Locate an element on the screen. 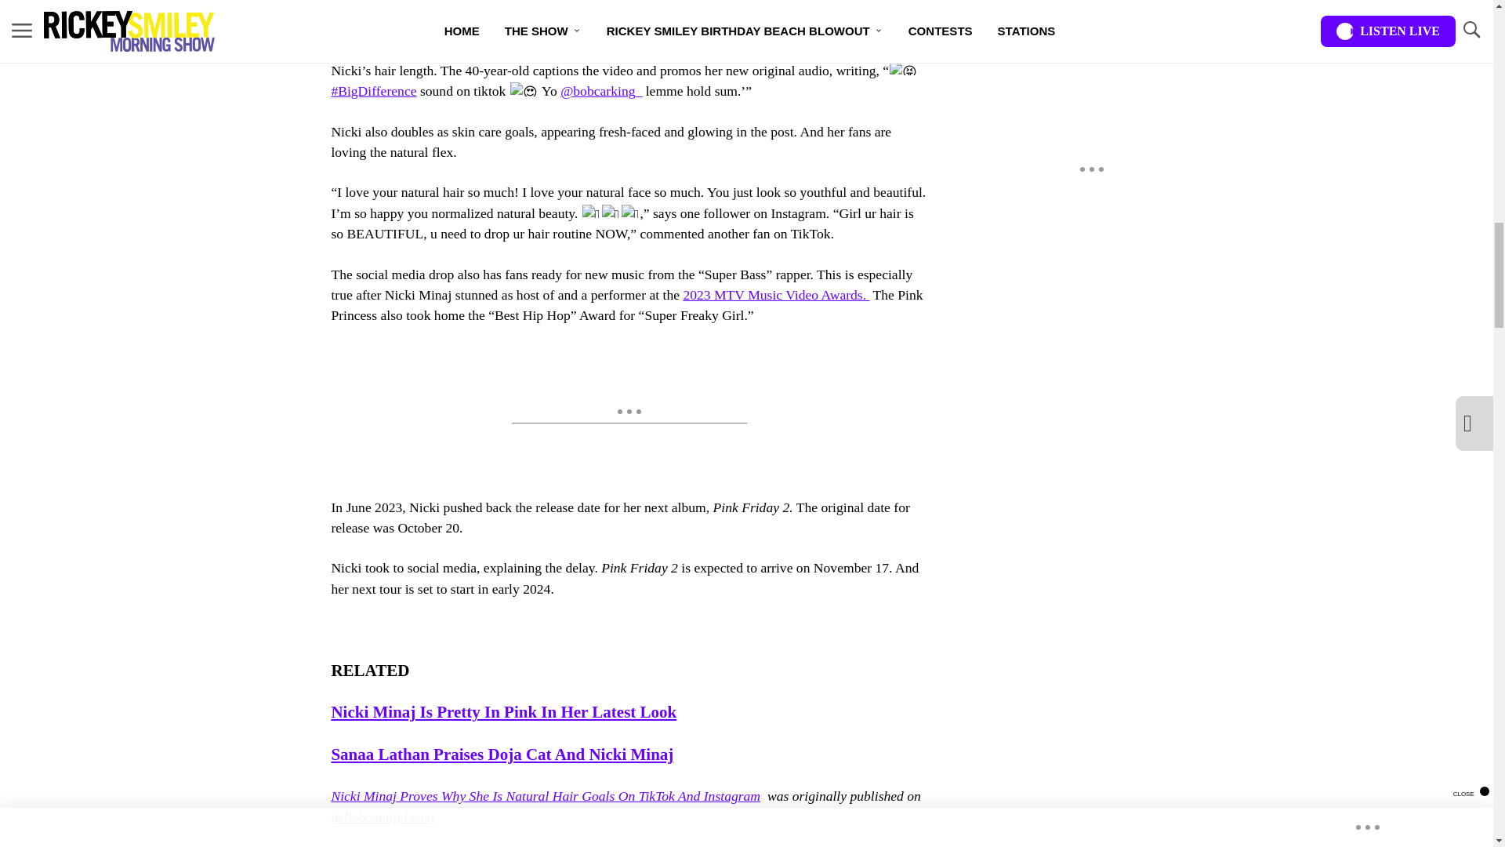 The image size is (1505, 847). Nicki Minaj Is Pretty In Pink In Her Latest Look is located at coordinates (503, 712).